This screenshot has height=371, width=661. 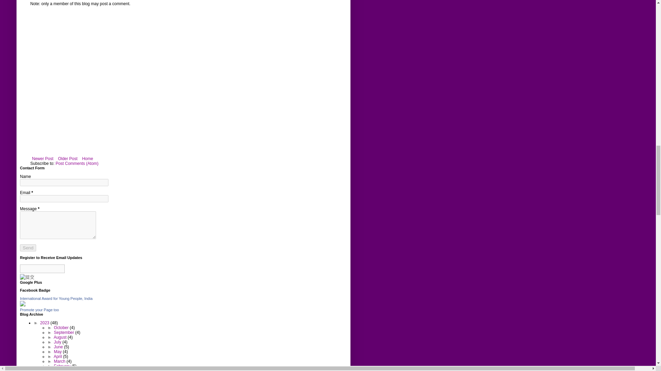 I want to click on Newer Post, so click(x=43, y=159).